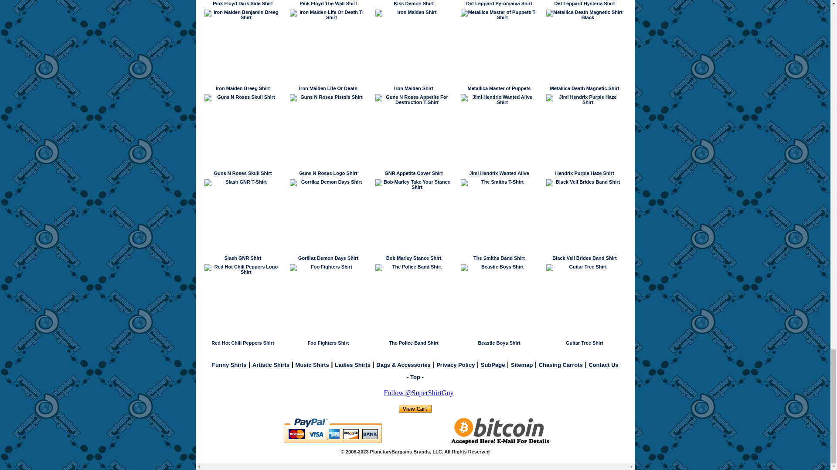 This screenshot has height=470, width=837. What do you see at coordinates (522, 365) in the screenshot?
I see `Sitemap` at bounding box center [522, 365].